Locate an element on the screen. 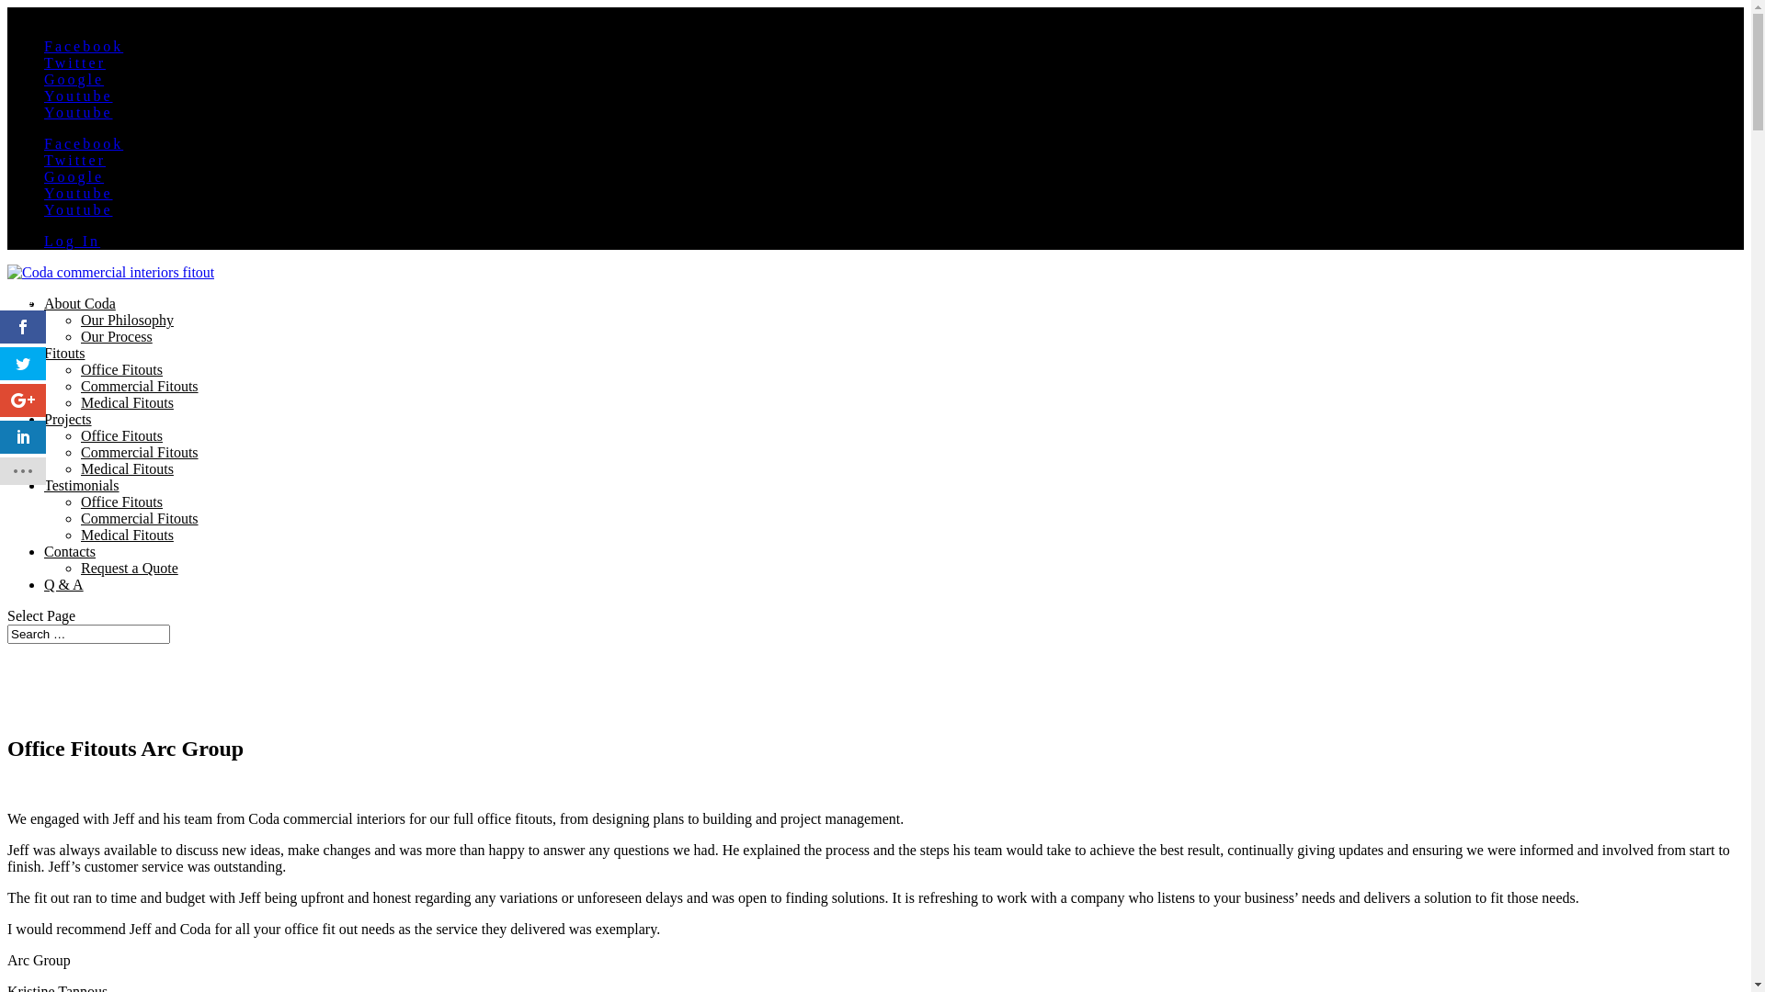  Contacts is located at coordinates (70, 551).